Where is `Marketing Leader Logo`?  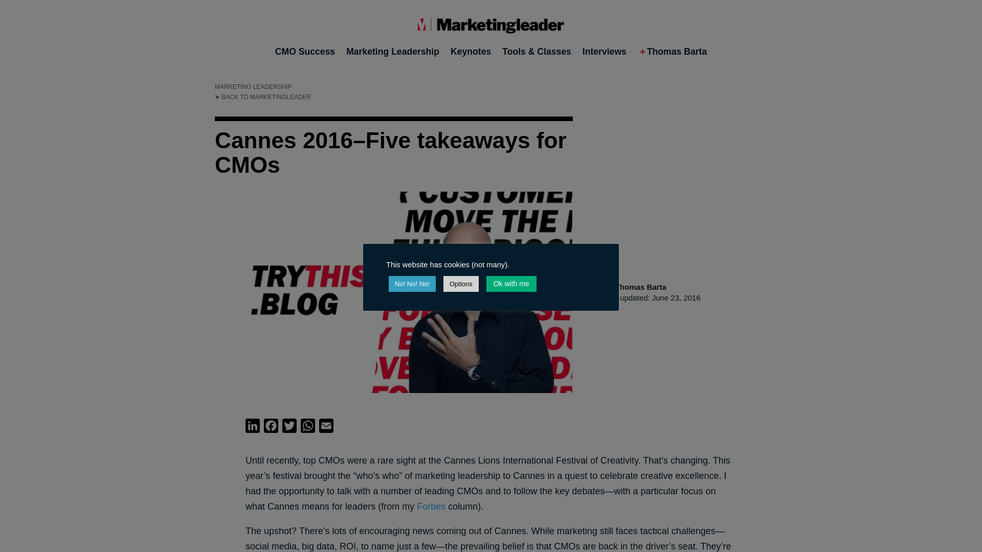 Marketing Leader Logo is located at coordinates (491, 26).